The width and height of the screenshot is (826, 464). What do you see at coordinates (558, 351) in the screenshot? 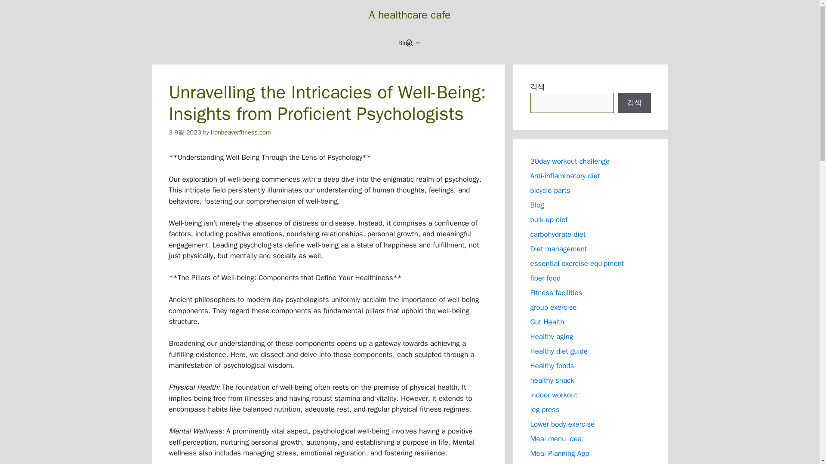
I see `Healthy diet guide` at bounding box center [558, 351].